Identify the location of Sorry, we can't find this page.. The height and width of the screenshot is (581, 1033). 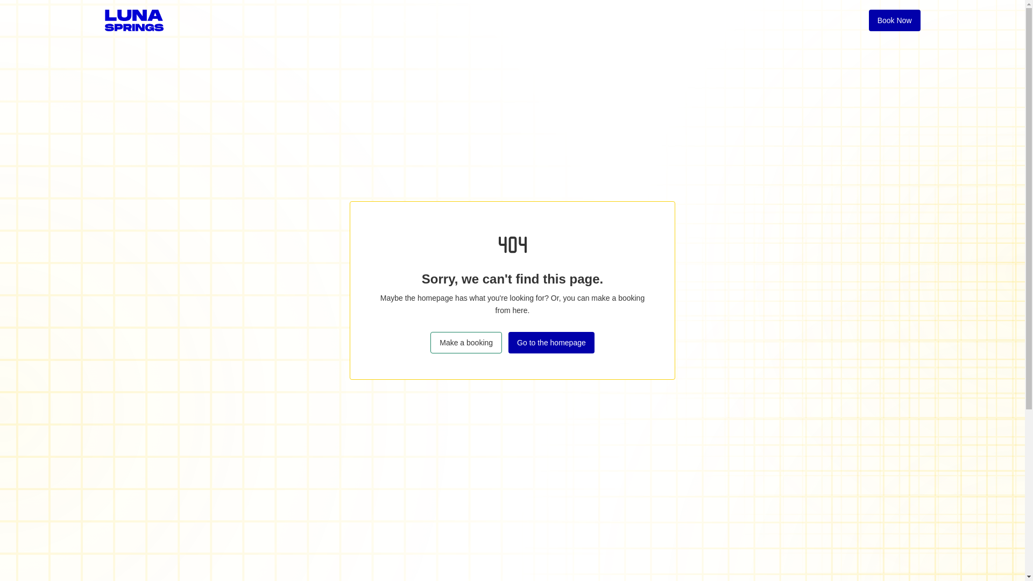
(512, 279).